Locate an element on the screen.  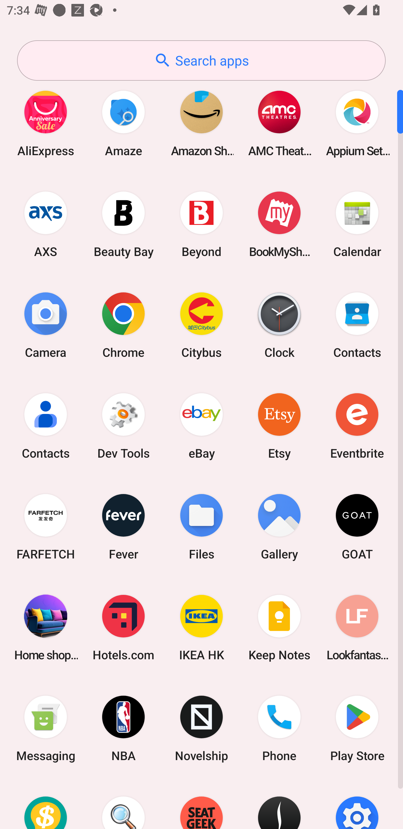
AXS is located at coordinates (46, 224).